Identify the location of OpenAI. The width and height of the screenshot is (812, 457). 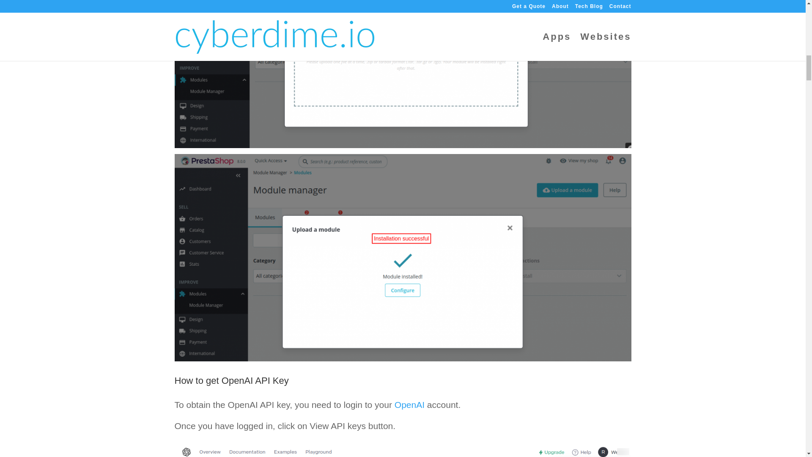
(409, 405).